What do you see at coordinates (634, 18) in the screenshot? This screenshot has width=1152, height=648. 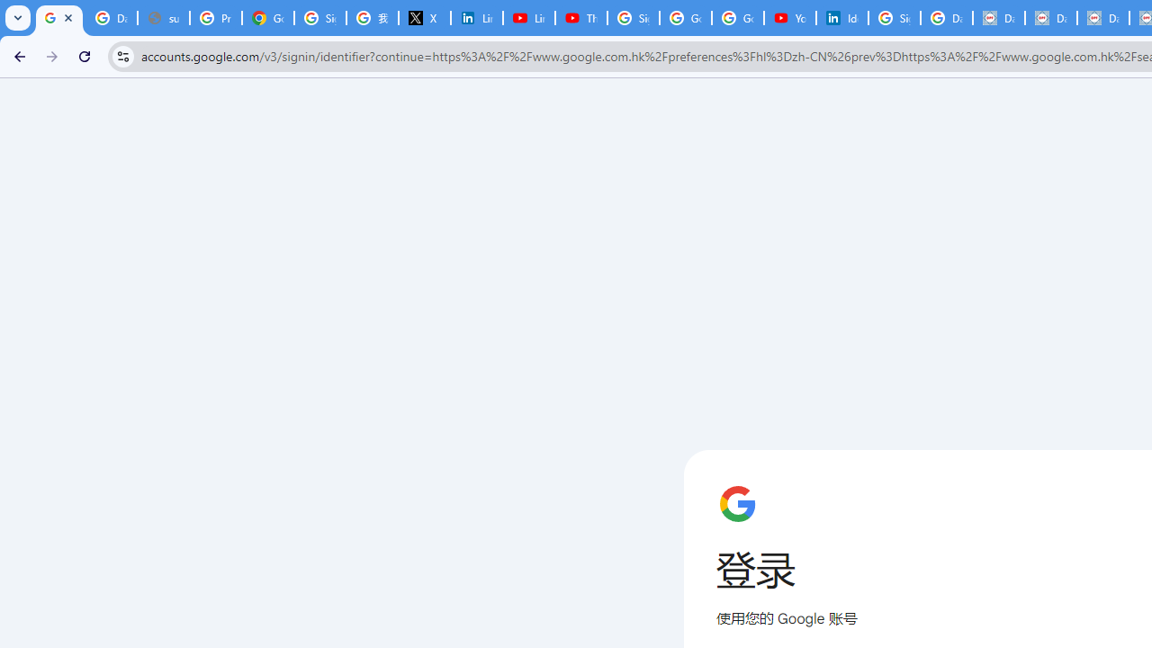 I see `Sign in - Google Accounts` at bounding box center [634, 18].